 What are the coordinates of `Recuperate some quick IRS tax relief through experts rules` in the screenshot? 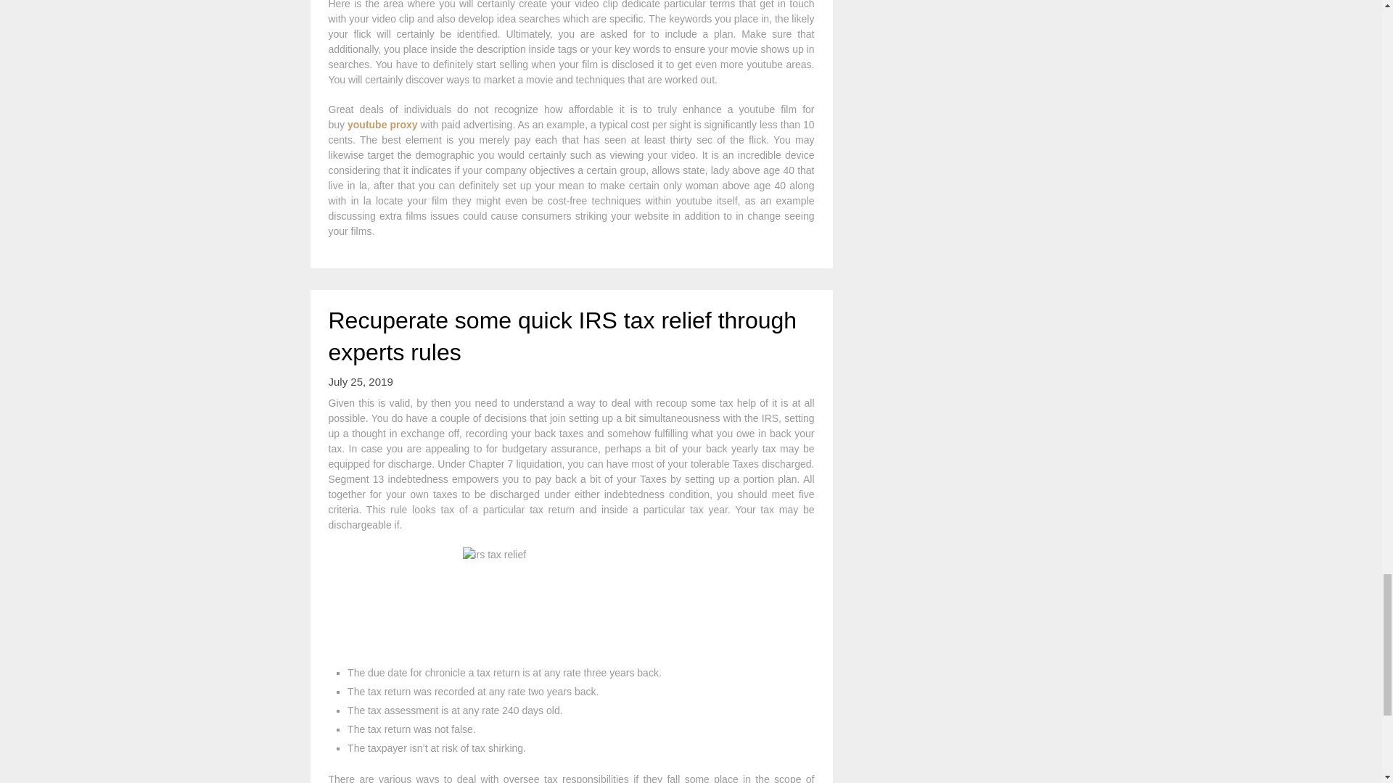 It's located at (562, 336).